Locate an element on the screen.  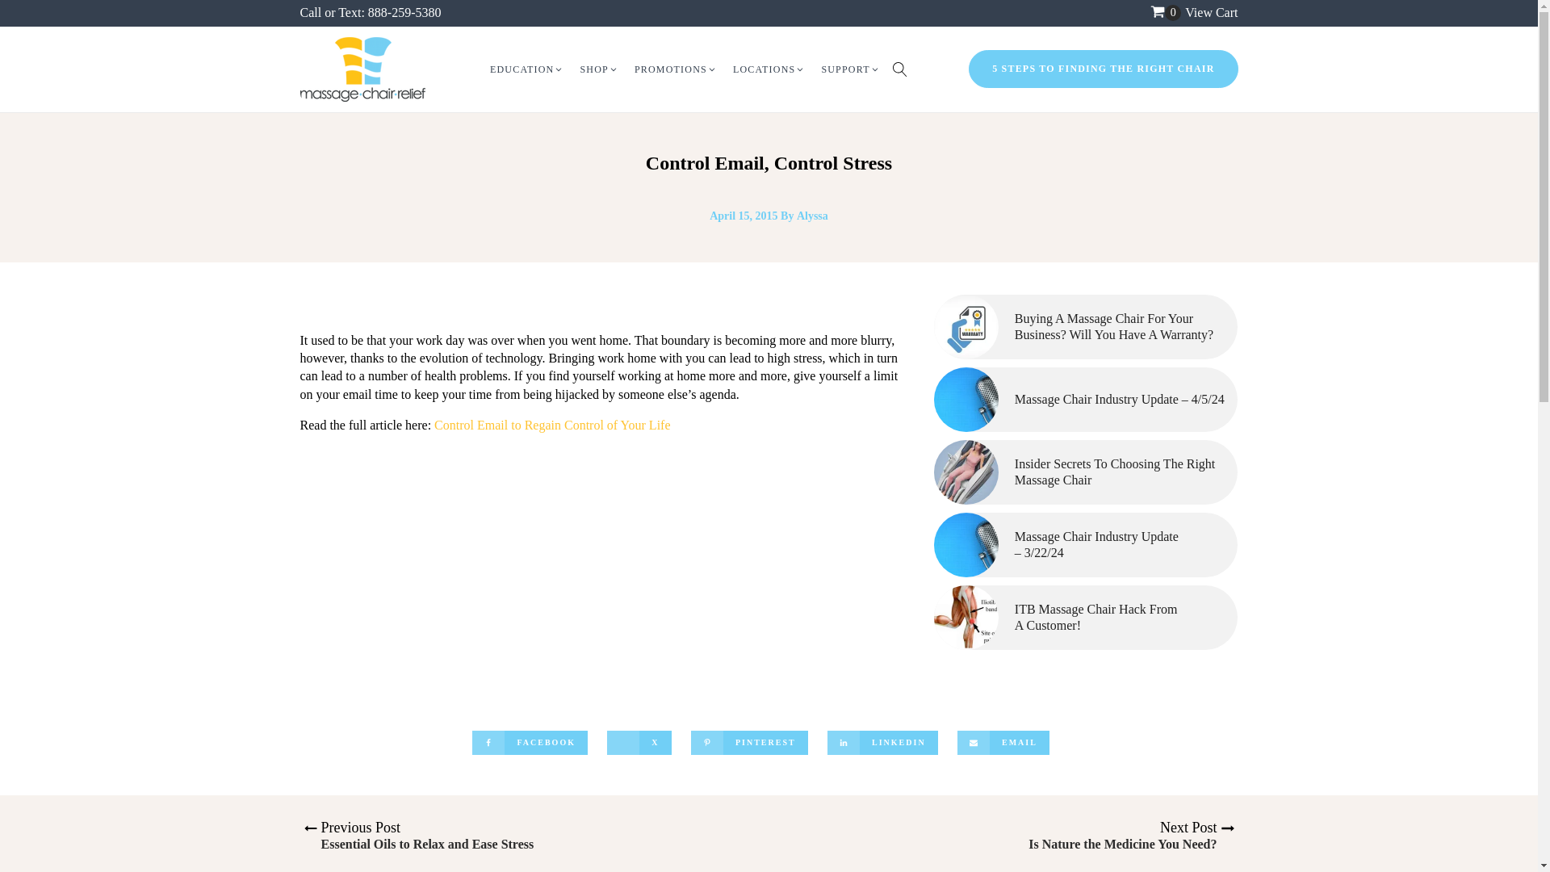
Call or Text: 888-259-5380 is located at coordinates (371, 12).